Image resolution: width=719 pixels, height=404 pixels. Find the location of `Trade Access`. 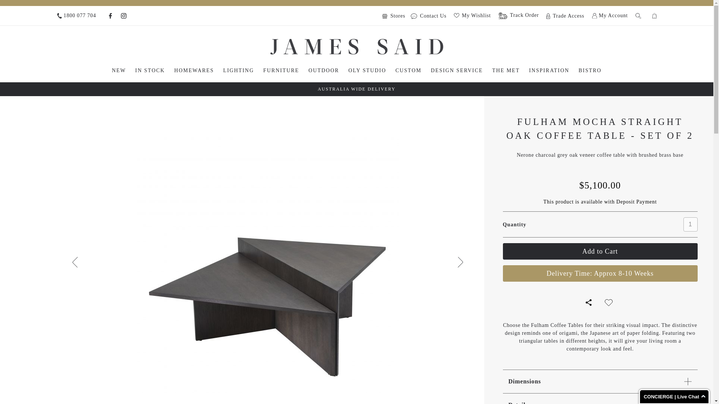

Trade Access is located at coordinates (565, 16).